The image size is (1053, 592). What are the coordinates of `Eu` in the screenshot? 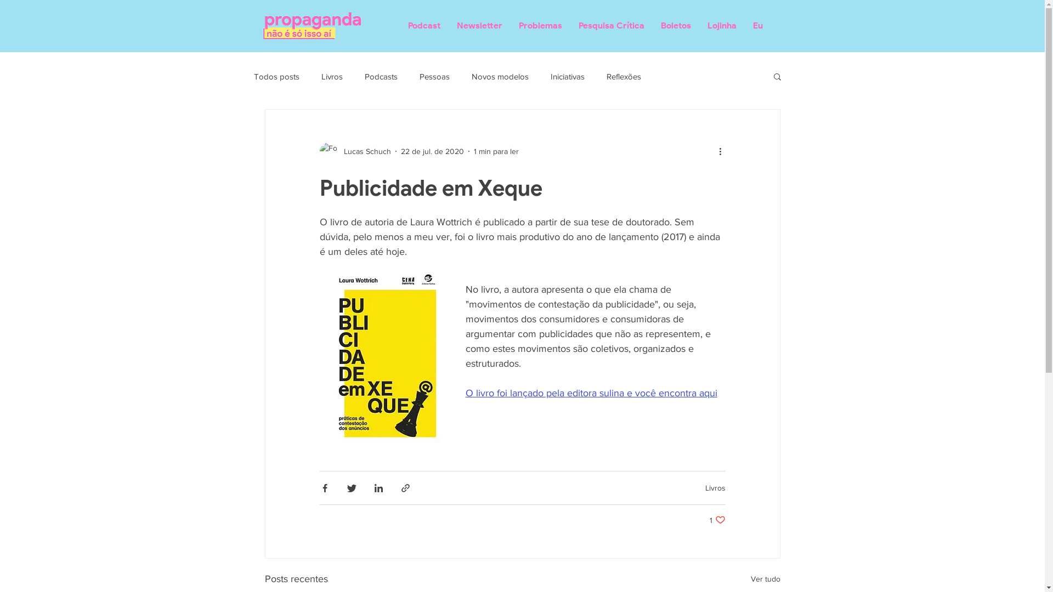 It's located at (758, 26).